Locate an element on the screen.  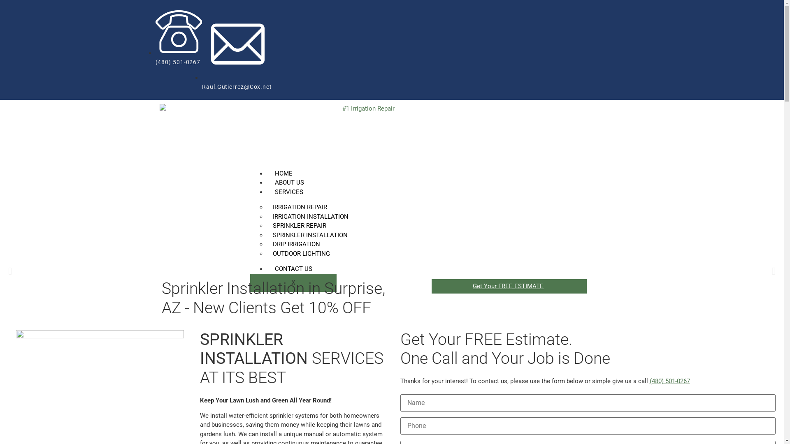
CONTACT US is located at coordinates (294, 269).